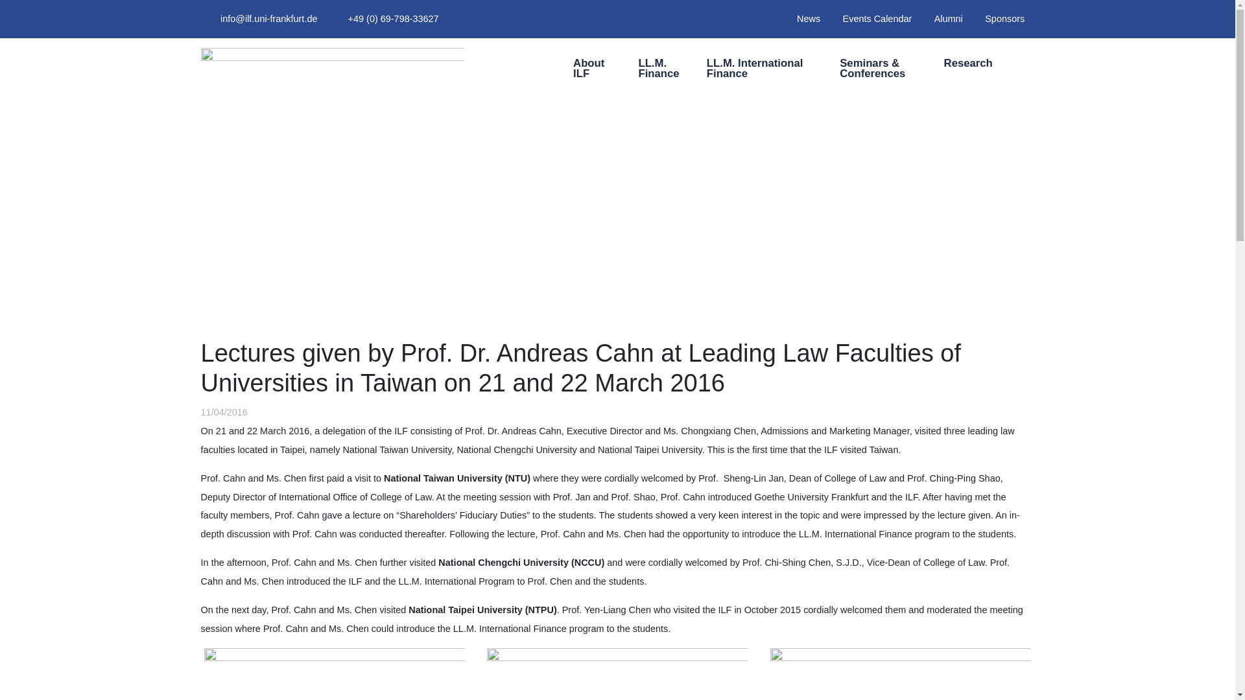  I want to click on News, so click(808, 18).